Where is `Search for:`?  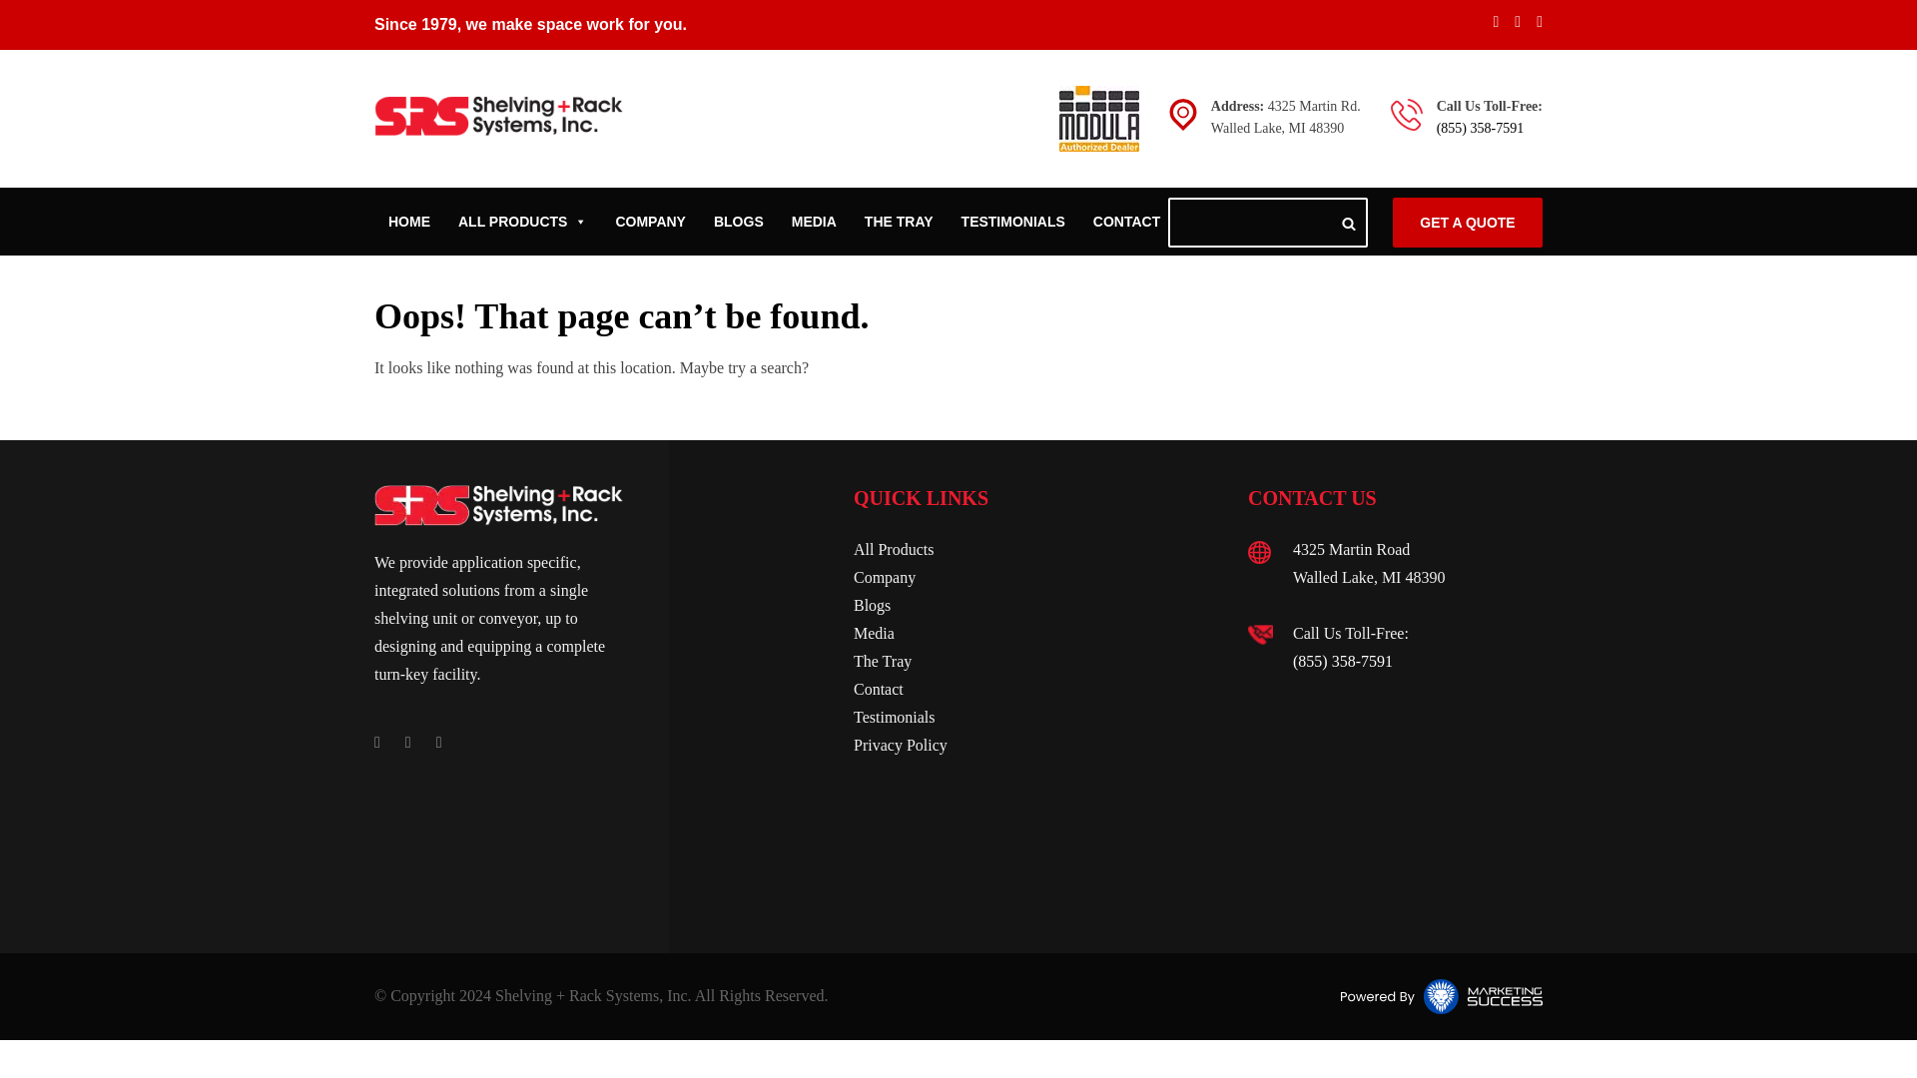 Search for: is located at coordinates (1268, 222).